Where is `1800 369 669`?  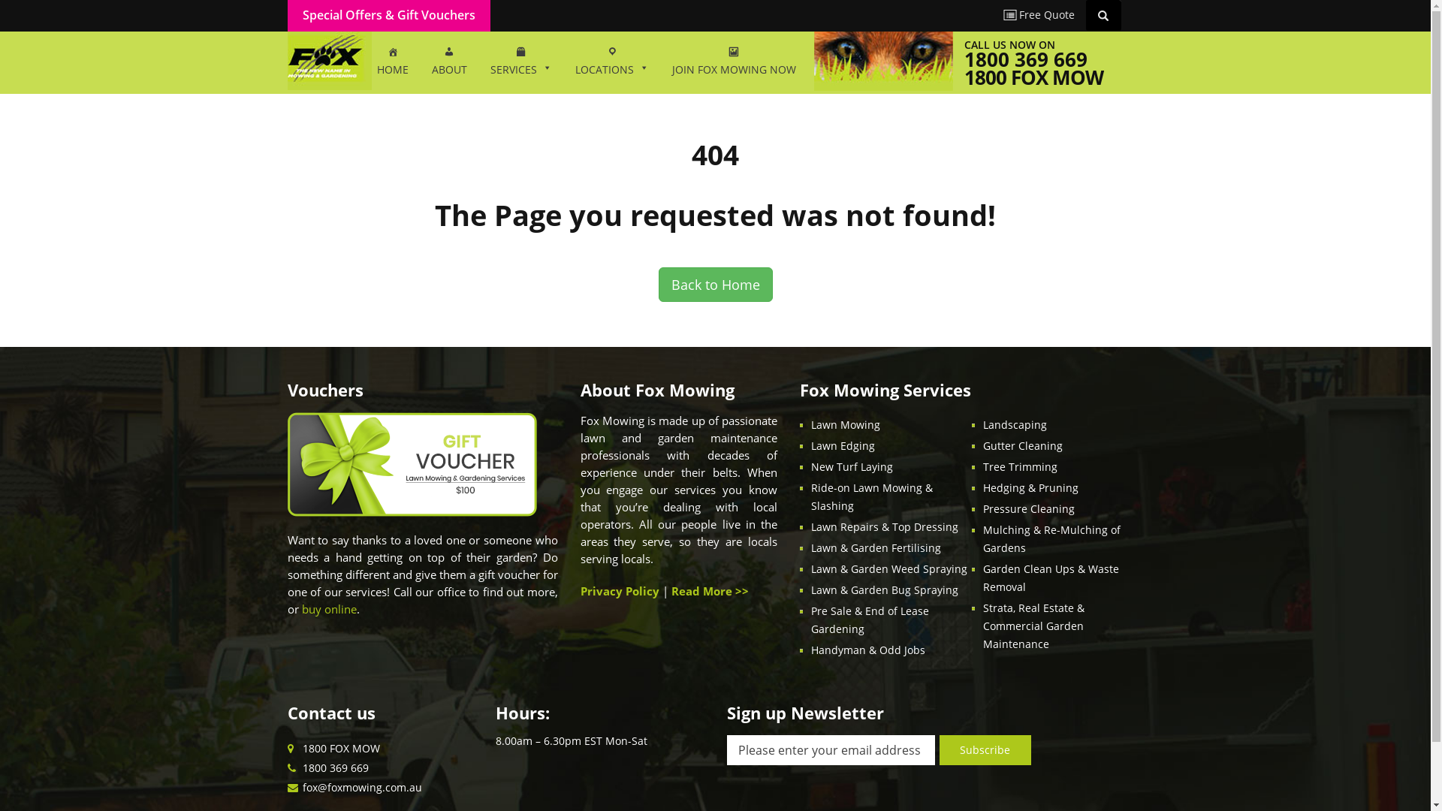 1800 369 669 is located at coordinates (335, 767).